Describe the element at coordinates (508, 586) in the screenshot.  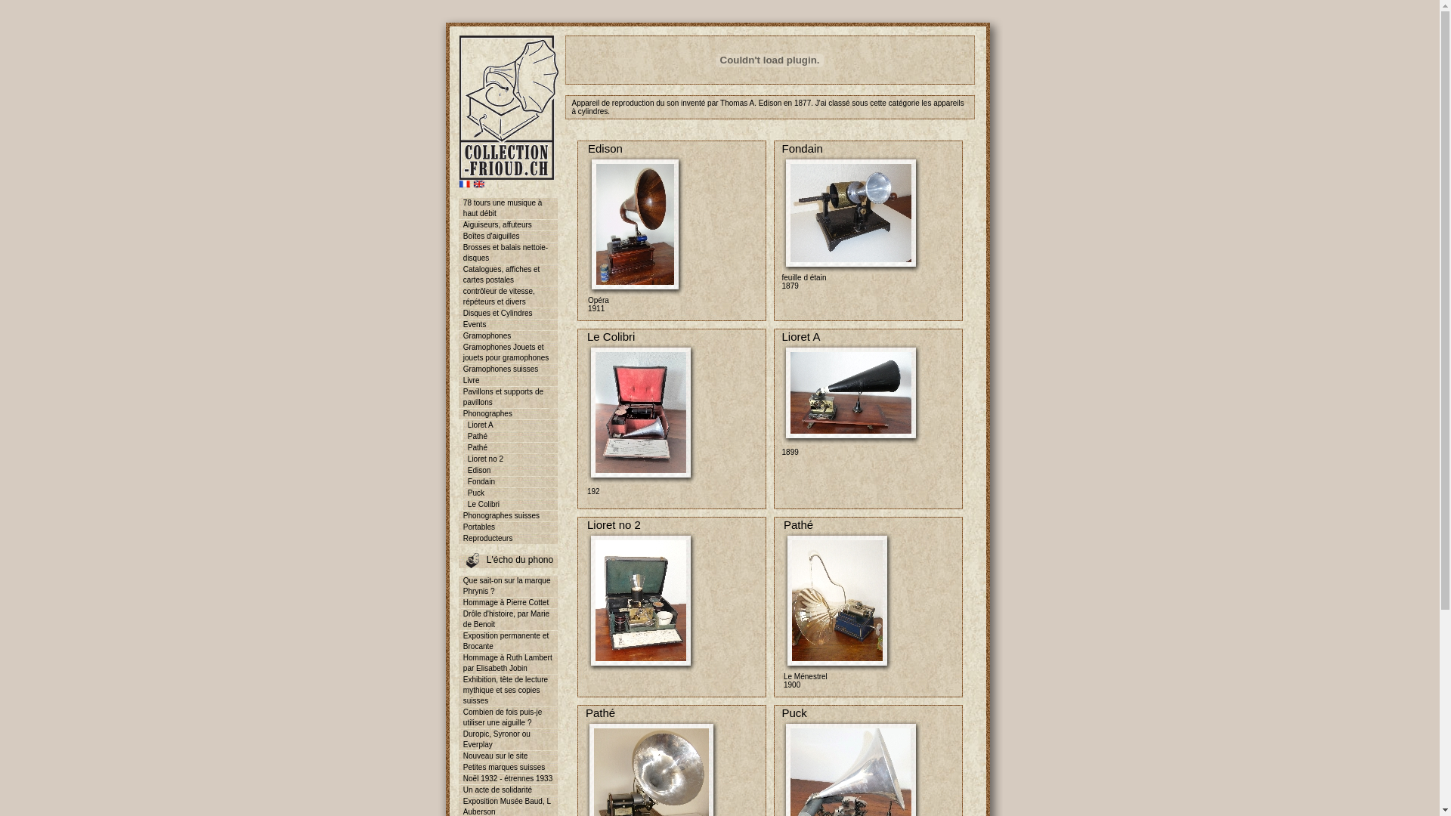
I see `Que sait-on sur la marque Phrynis ?` at that location.